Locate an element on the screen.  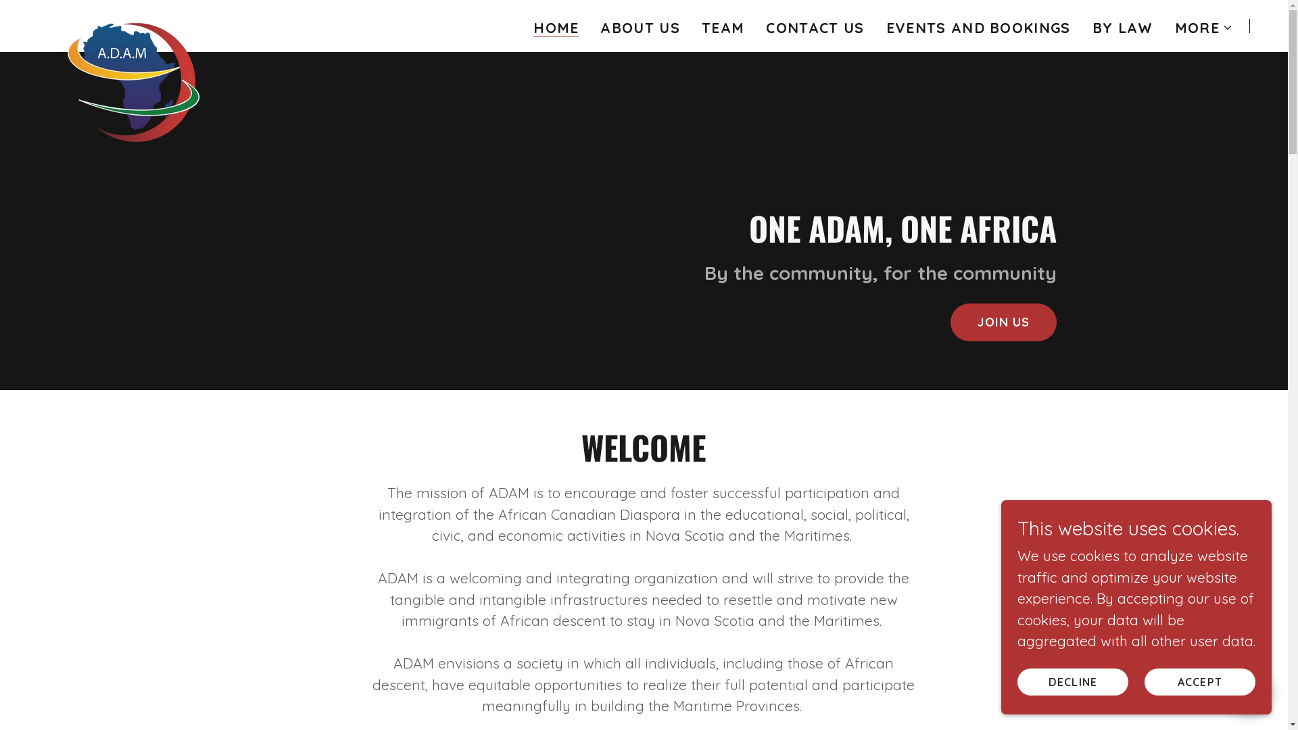
CONTACT US is located at coordinates (815, 28).